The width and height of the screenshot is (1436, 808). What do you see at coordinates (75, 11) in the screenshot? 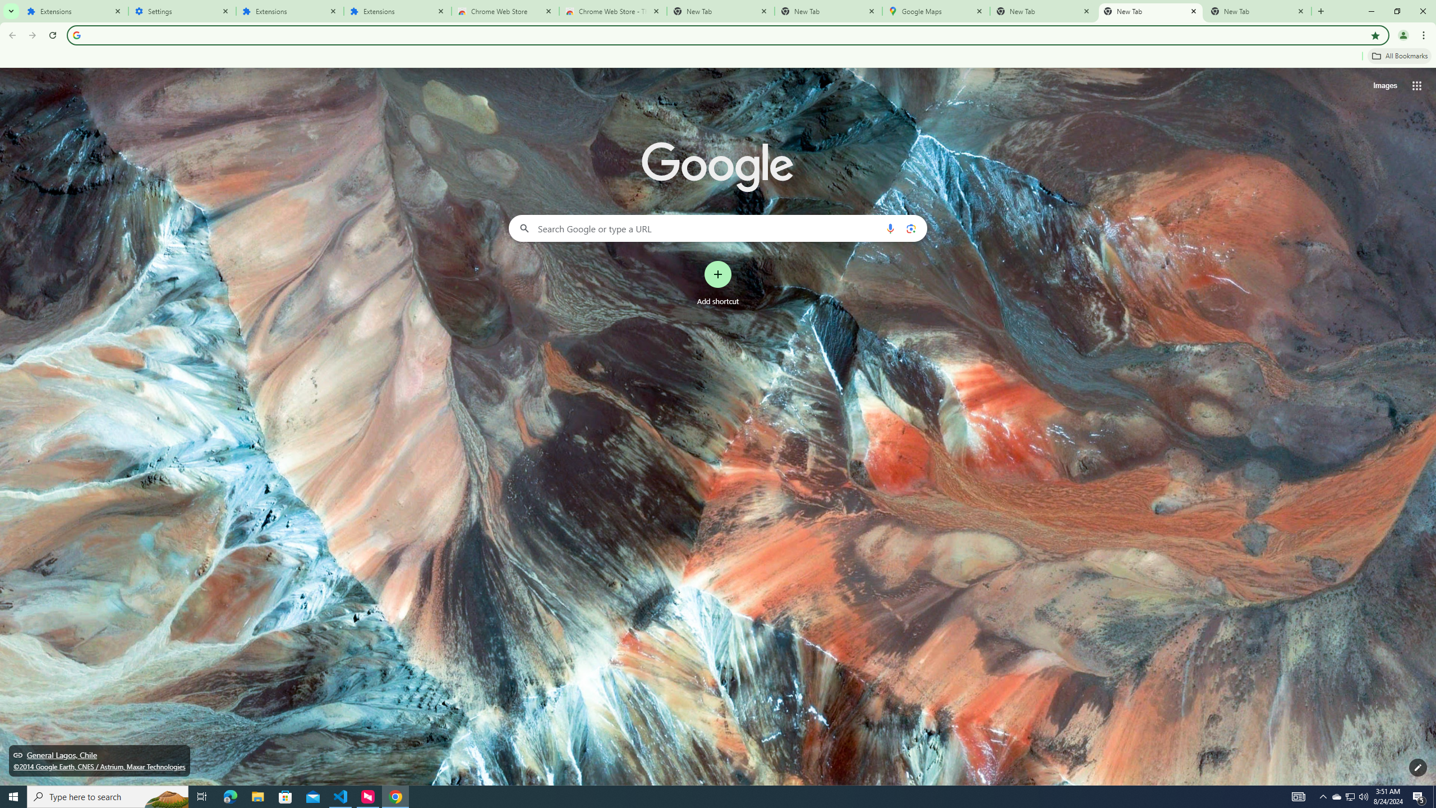
I see `Extensions` at bounding box center [75, 11].